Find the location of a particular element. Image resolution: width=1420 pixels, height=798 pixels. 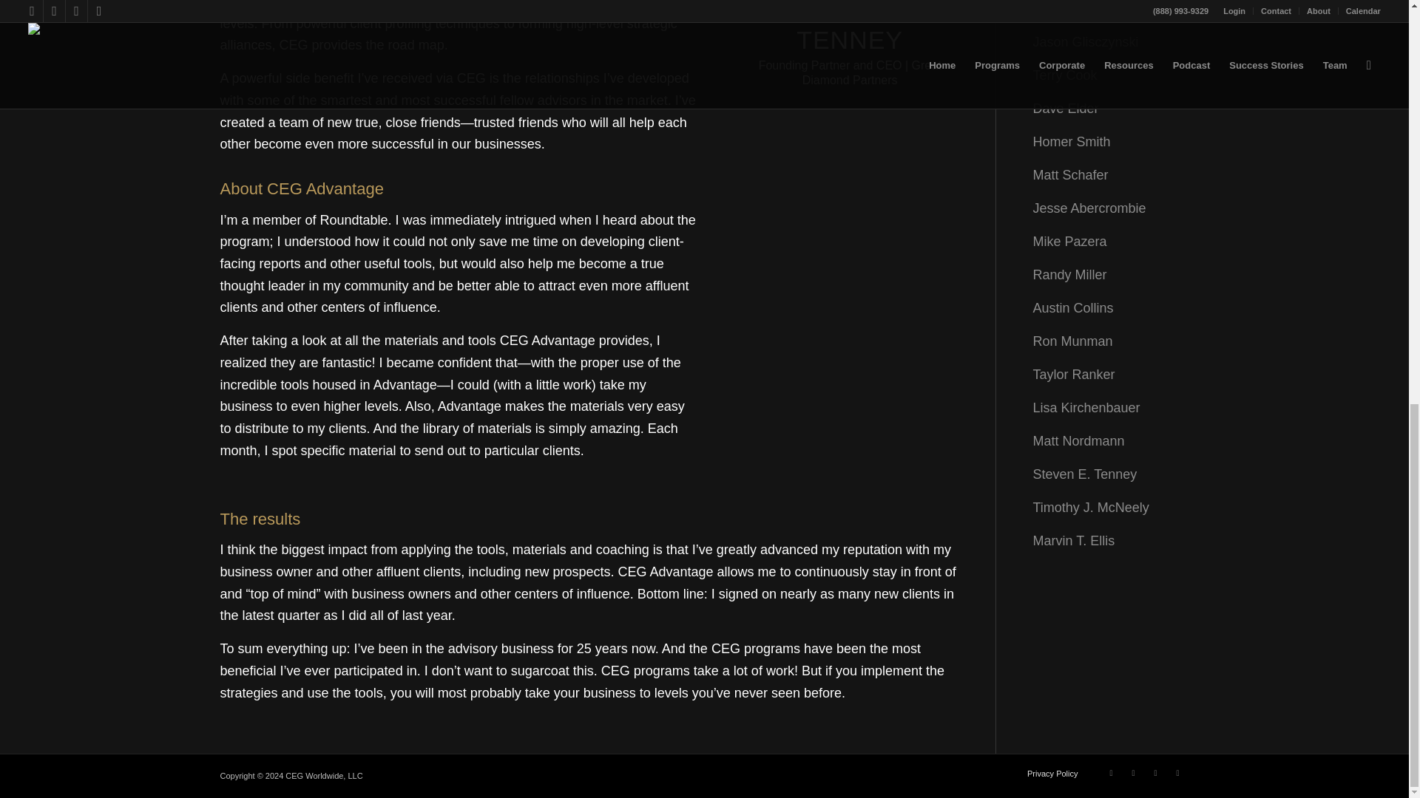

Austin Collins is located at coordinates (1072, 307).